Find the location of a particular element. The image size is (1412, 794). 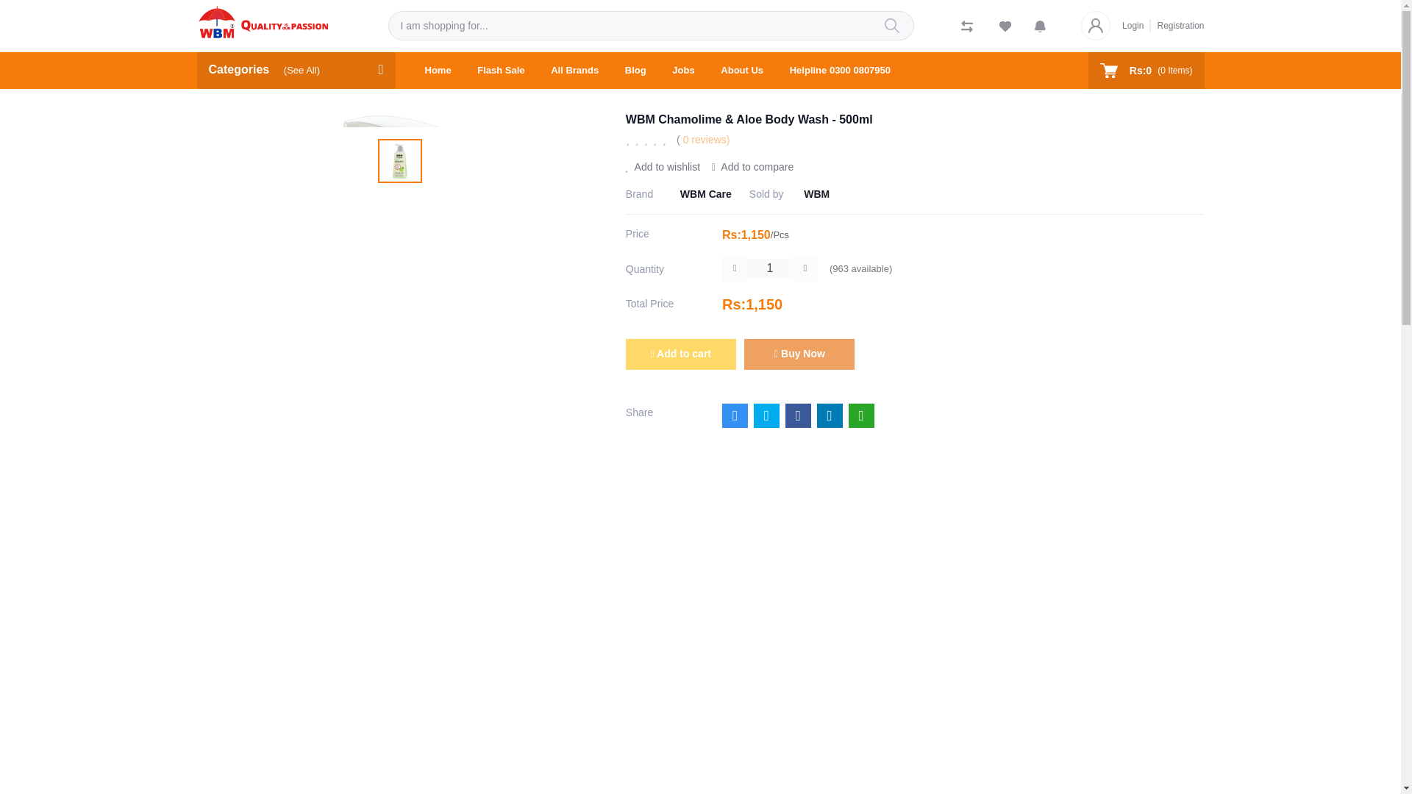

Cart is located at coordinates (1146, 71).